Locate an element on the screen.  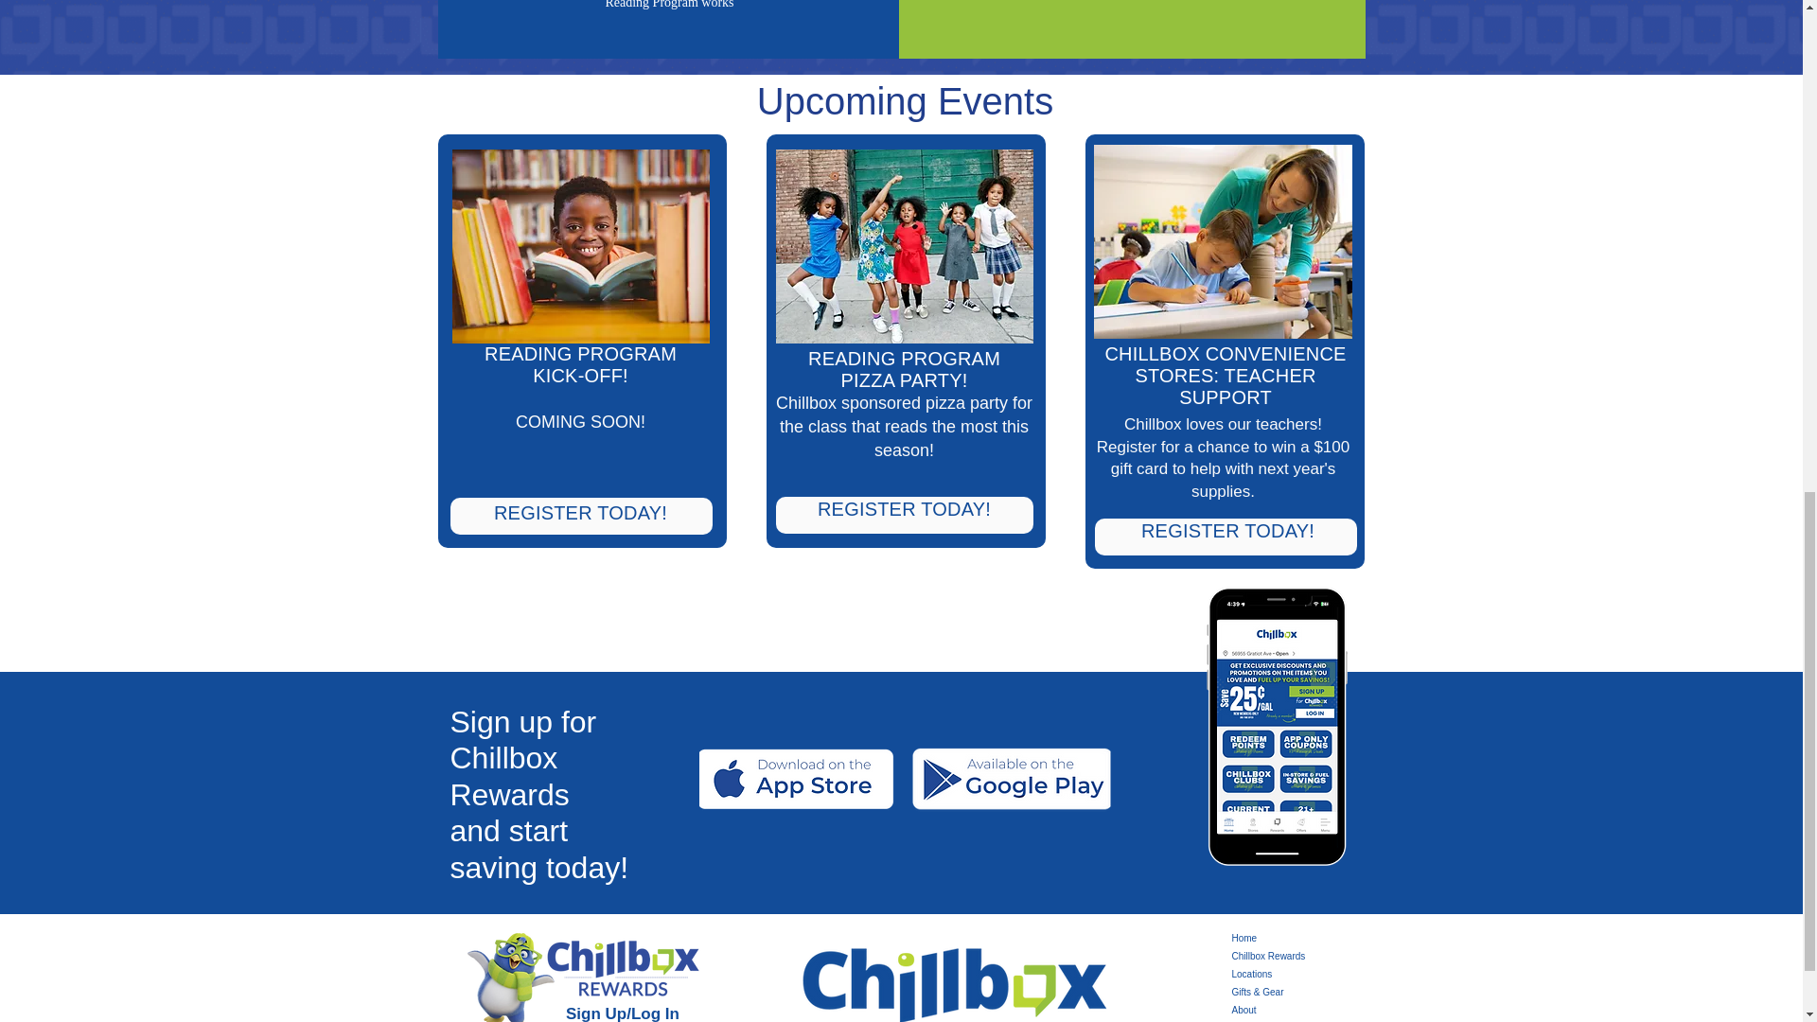
Upcoming Events is located at coordinates (905, 101).